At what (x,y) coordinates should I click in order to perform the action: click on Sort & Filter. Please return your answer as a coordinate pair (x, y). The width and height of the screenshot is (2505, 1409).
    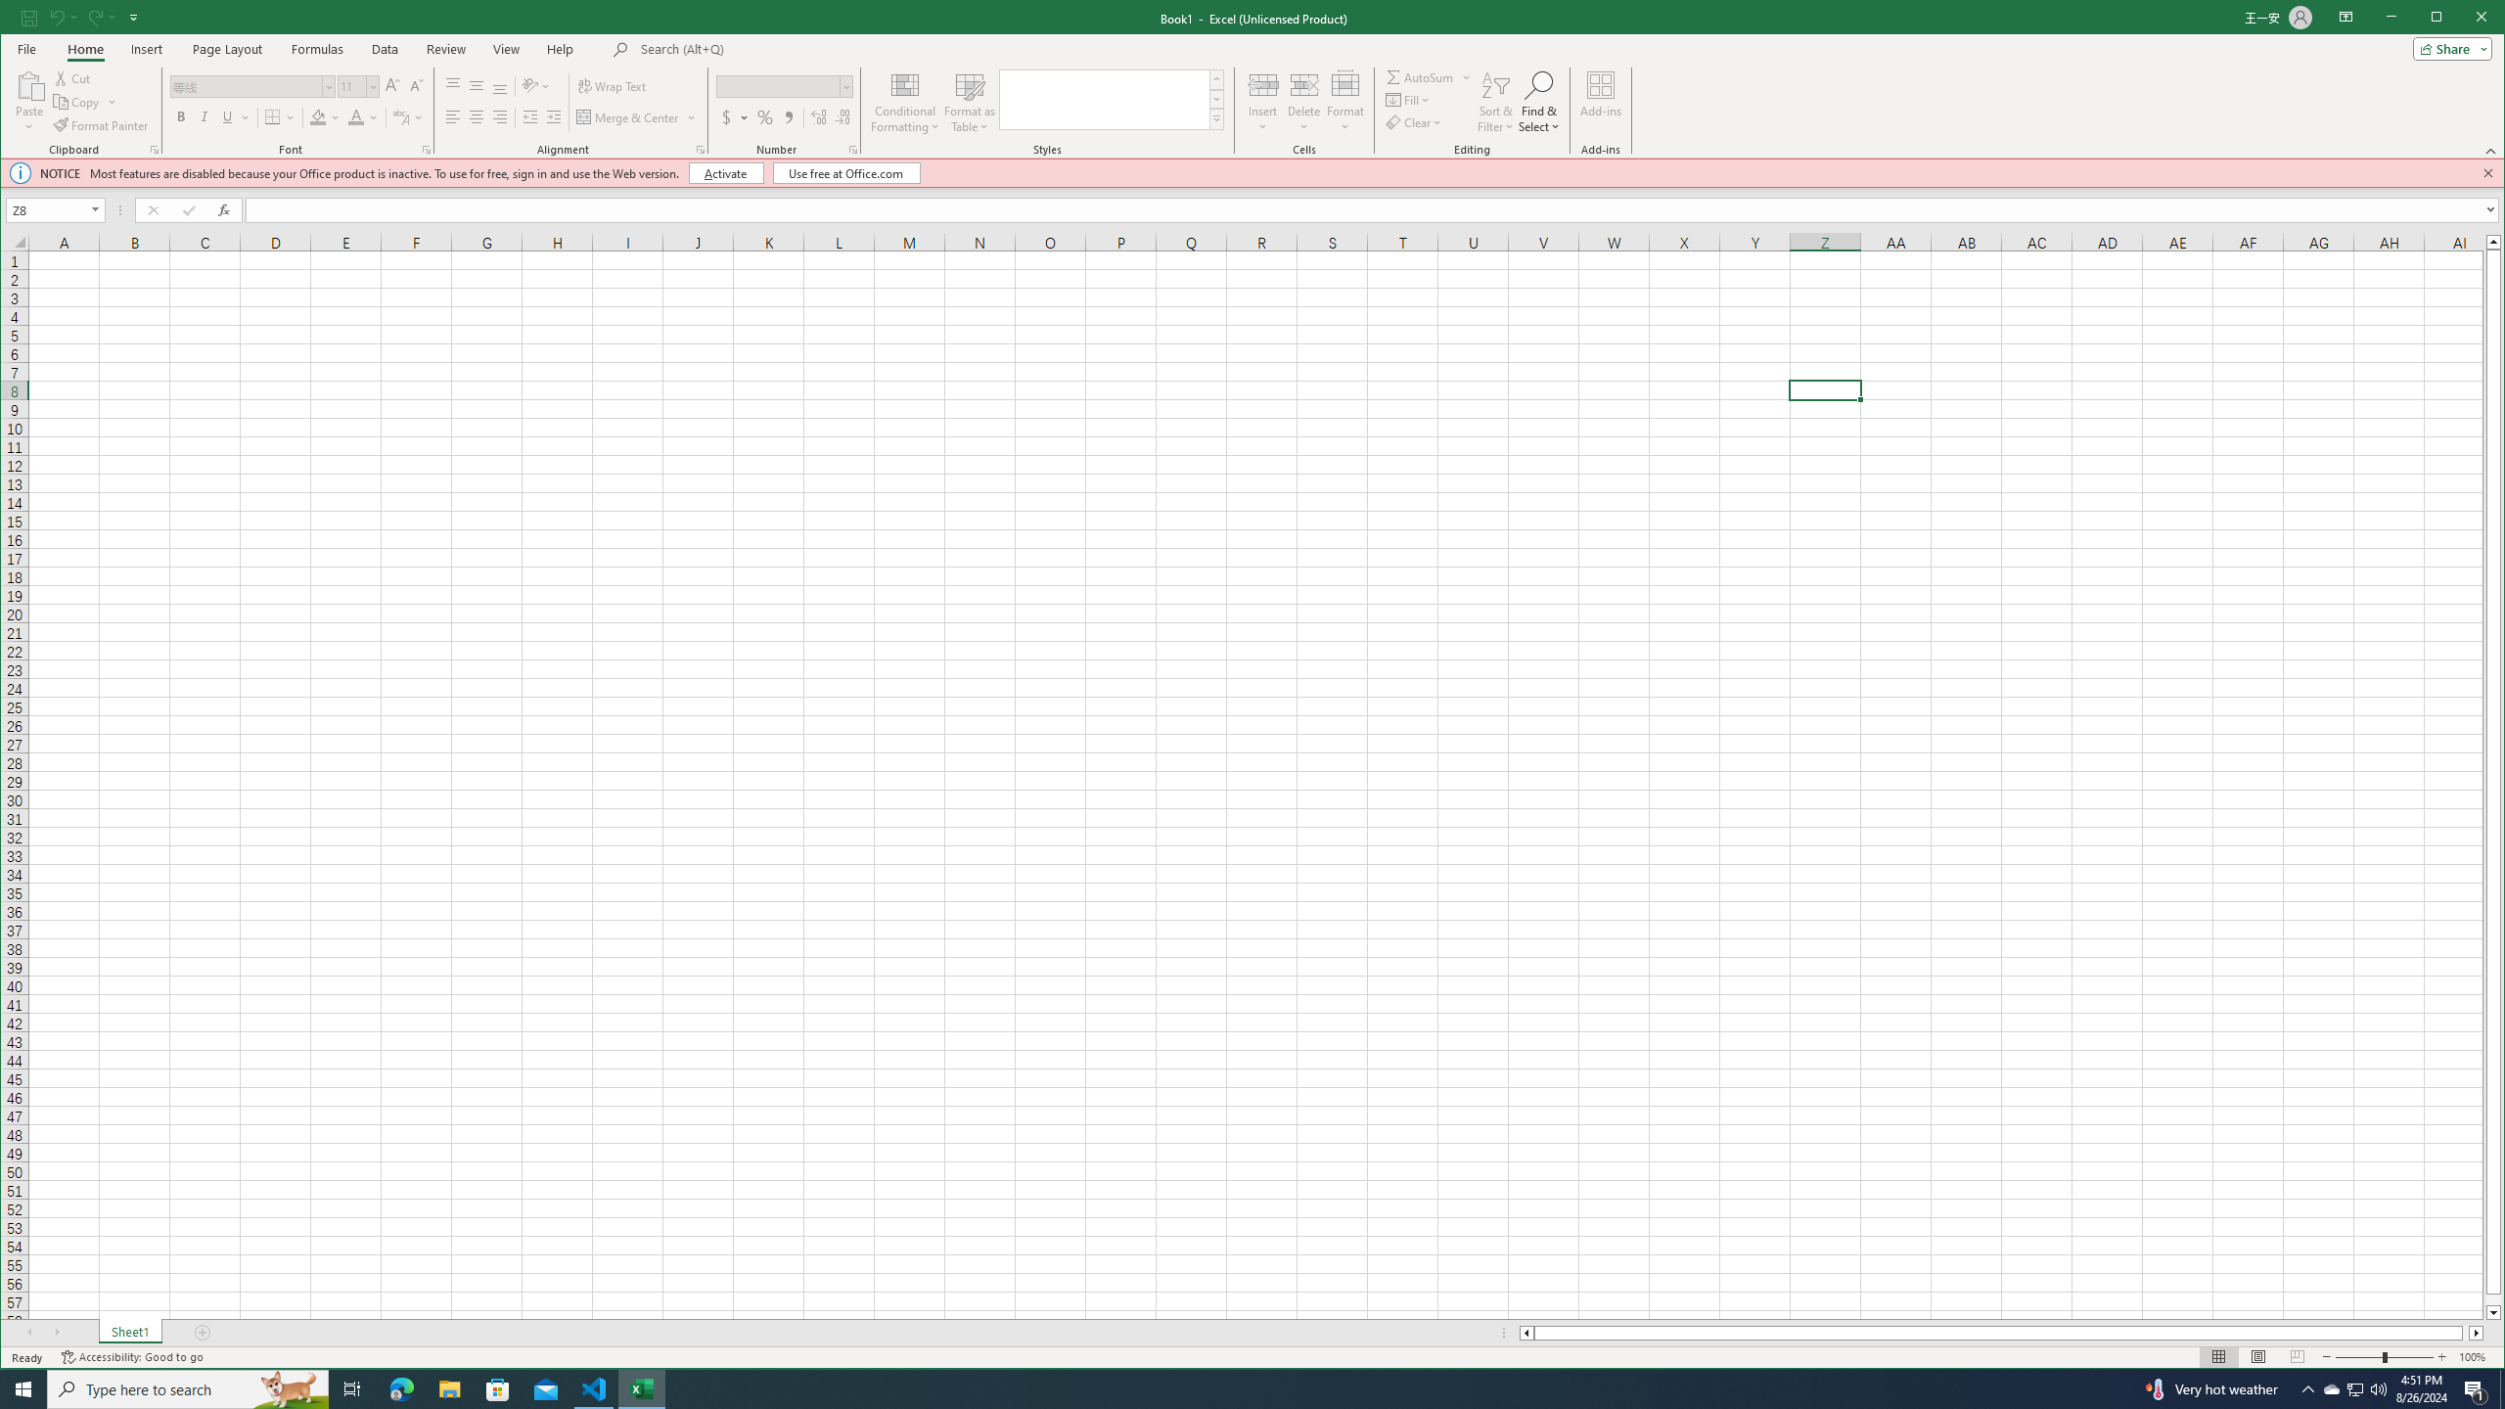
    Looking at the image, I should click on (1495, 102).